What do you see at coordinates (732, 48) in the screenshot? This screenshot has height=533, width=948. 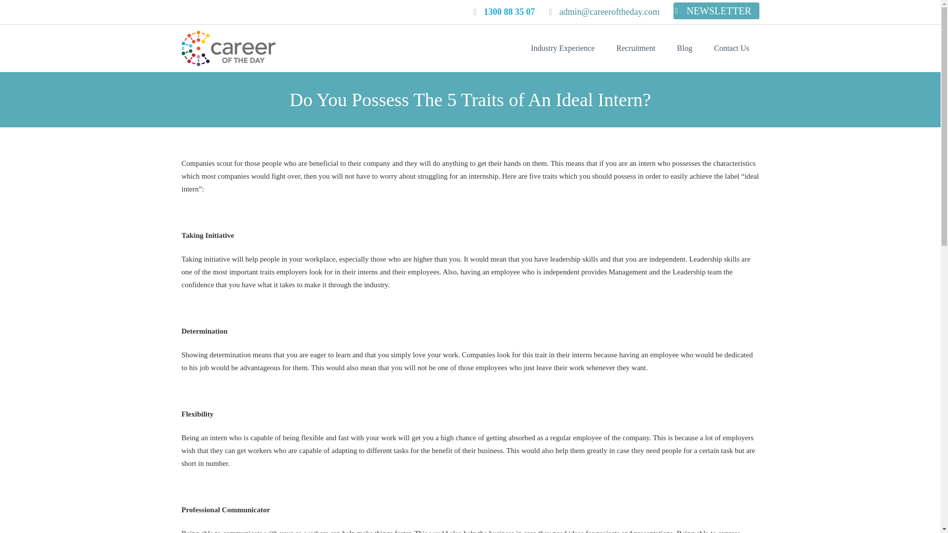 I see `Contact Us` at bounding box center [732, 48].